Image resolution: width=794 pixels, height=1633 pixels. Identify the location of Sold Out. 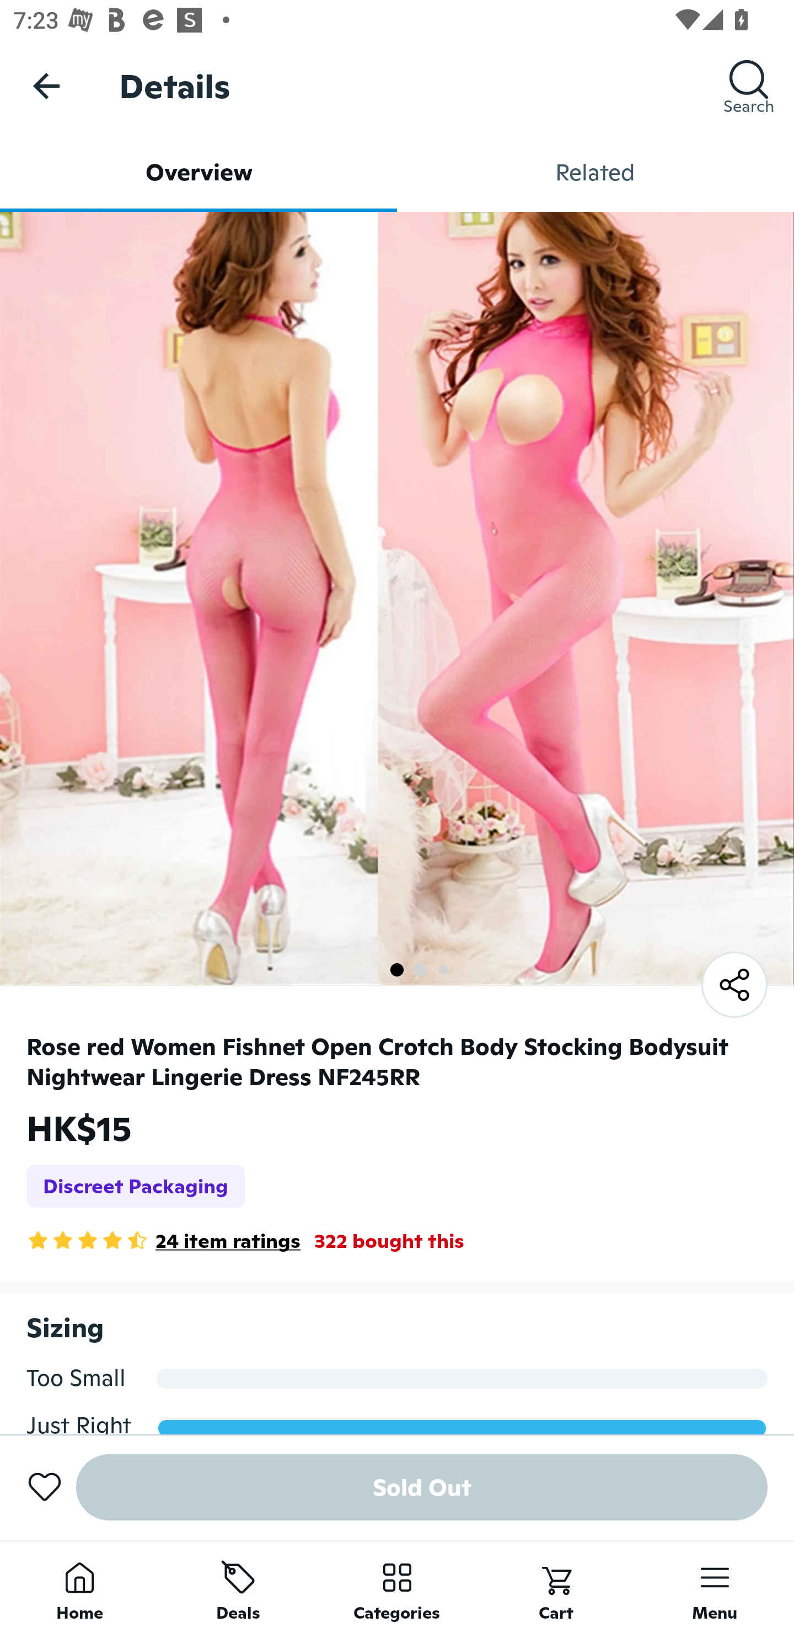
(422, 1487).